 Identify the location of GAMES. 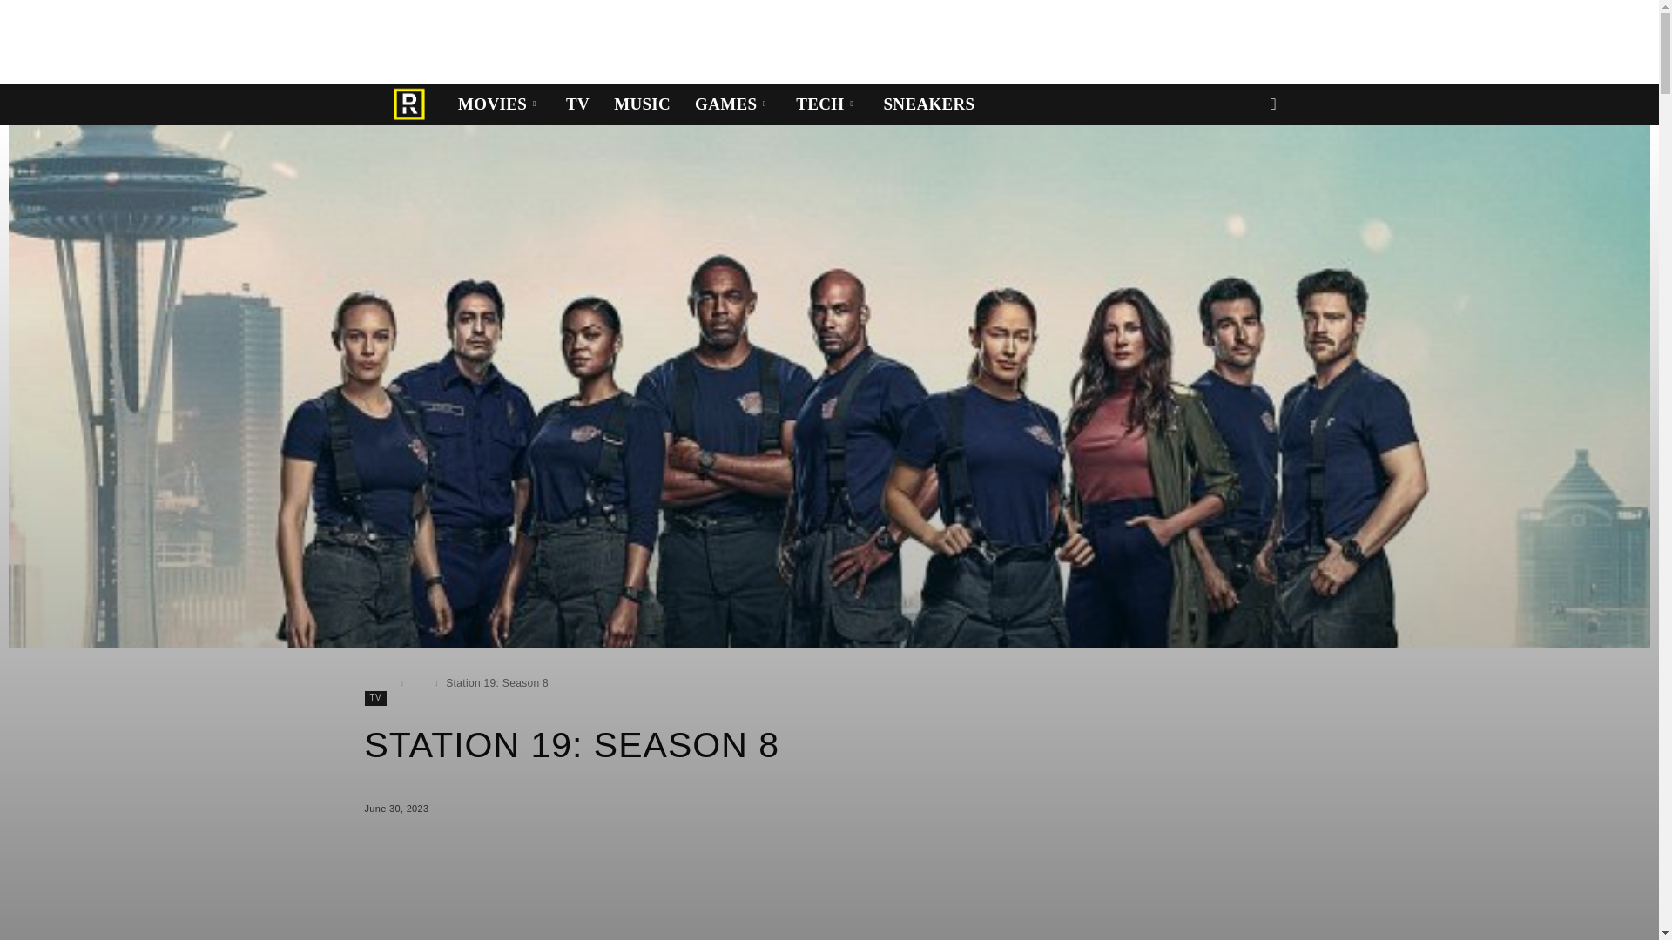
(733, 104).